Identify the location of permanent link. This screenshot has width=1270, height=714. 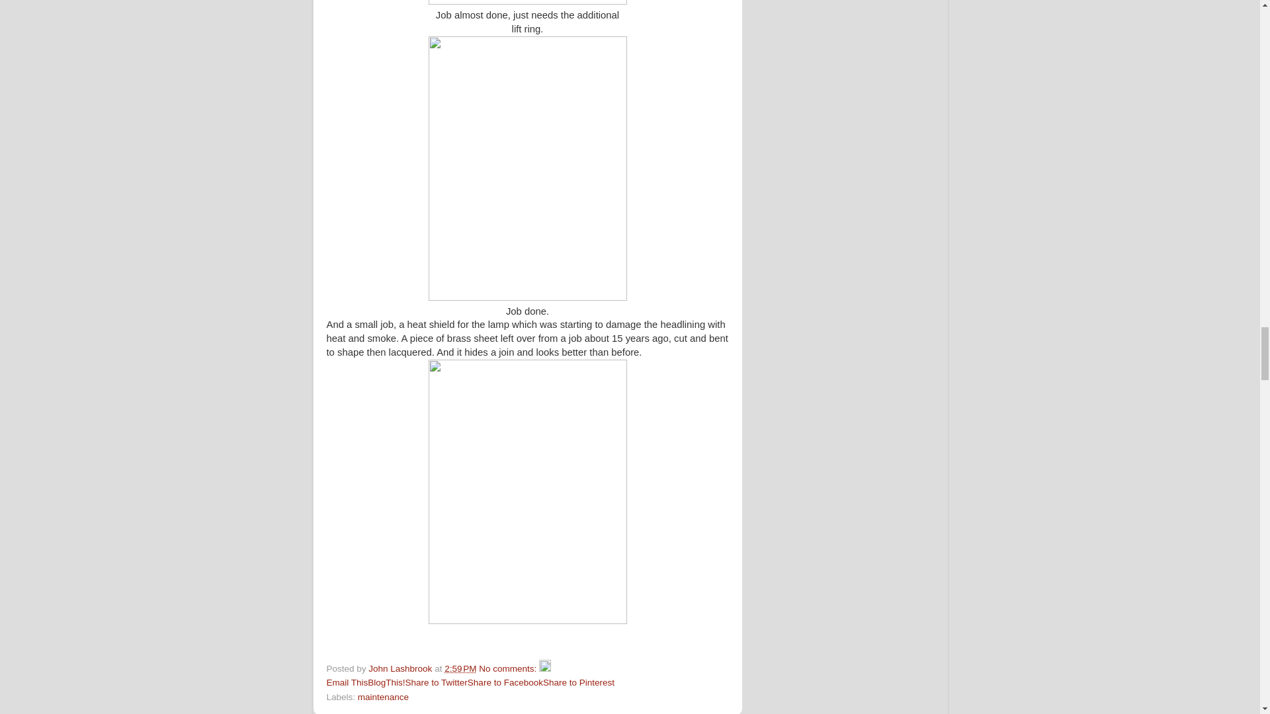
(460, 669).